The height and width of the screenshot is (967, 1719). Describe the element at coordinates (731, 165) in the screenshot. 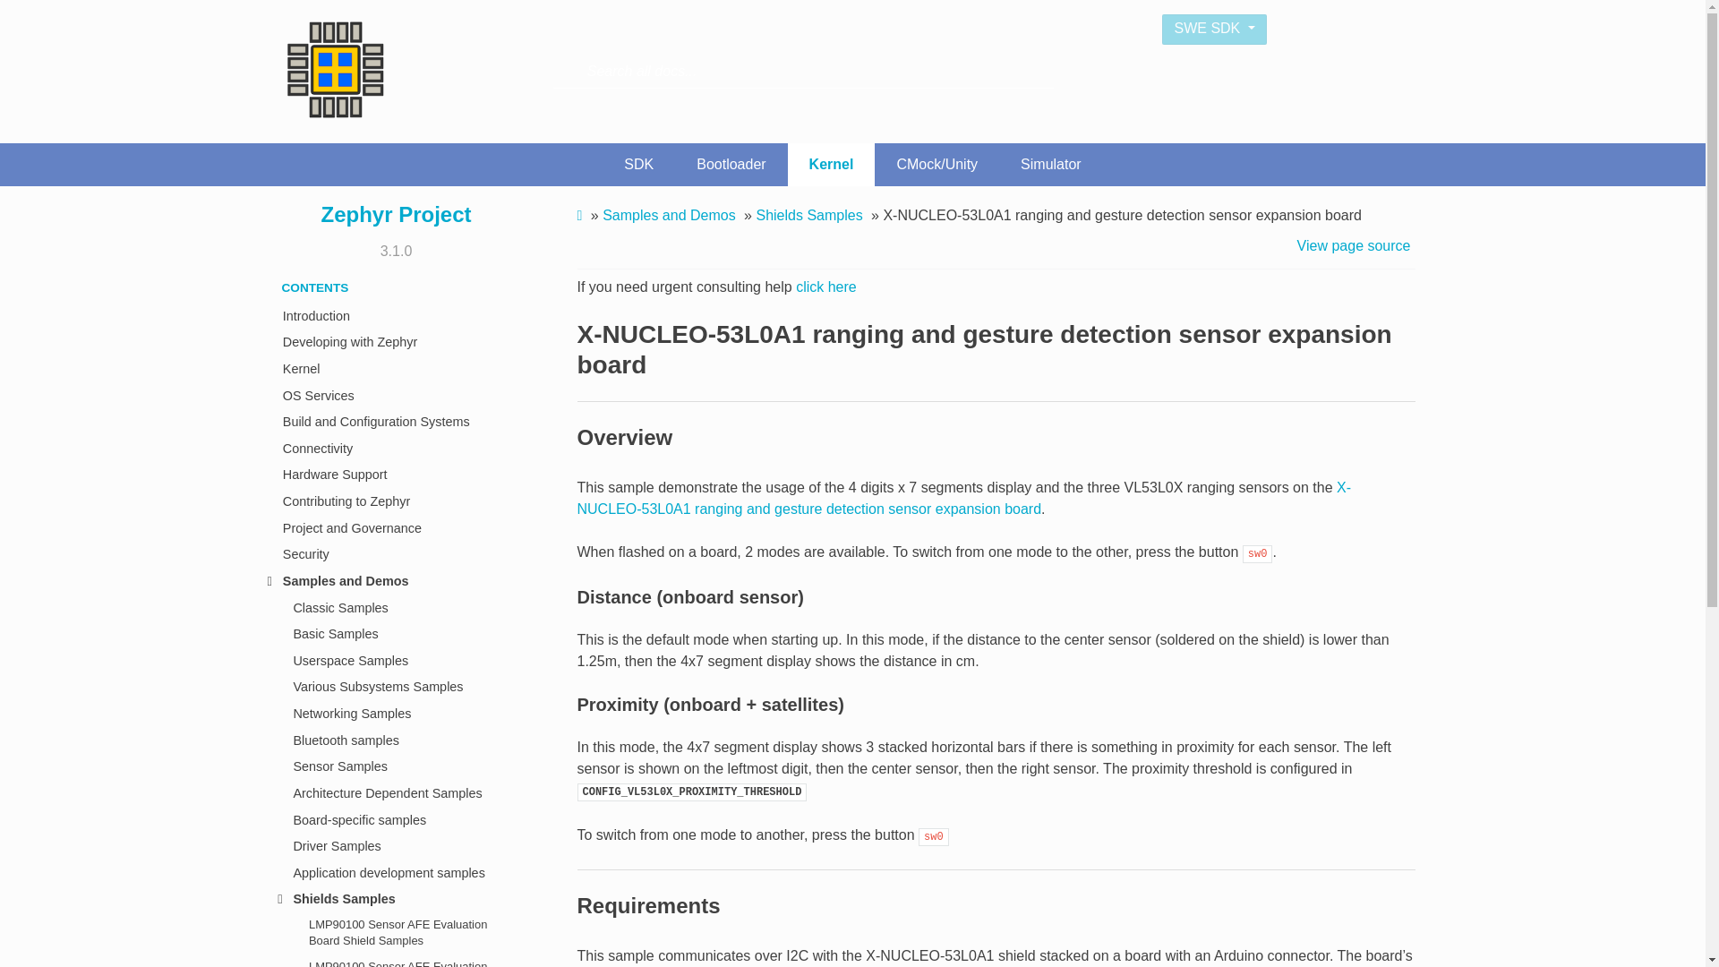

I see `Bootloader` at that location.